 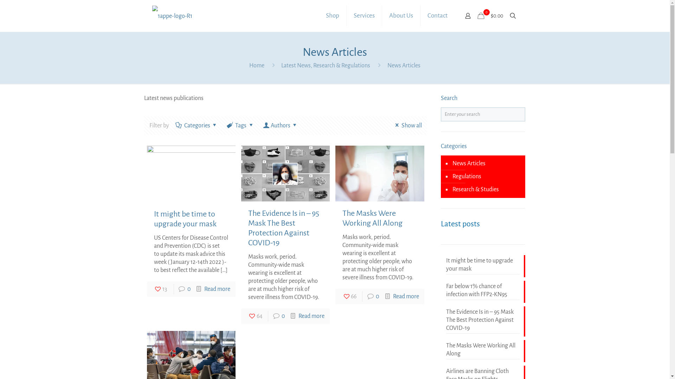 What do you see at coordinates (349, 297) in the screenshot?
I see `66` at bounding box center [349, 297].